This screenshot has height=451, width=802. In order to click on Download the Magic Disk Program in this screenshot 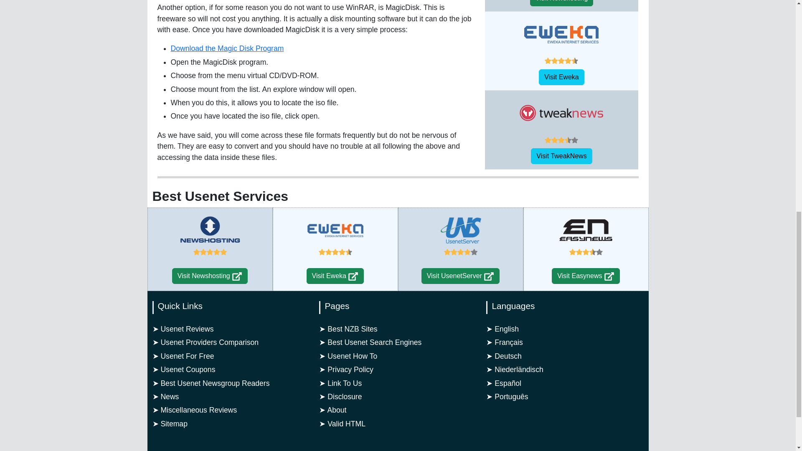, I will do `click(227, 48)`.